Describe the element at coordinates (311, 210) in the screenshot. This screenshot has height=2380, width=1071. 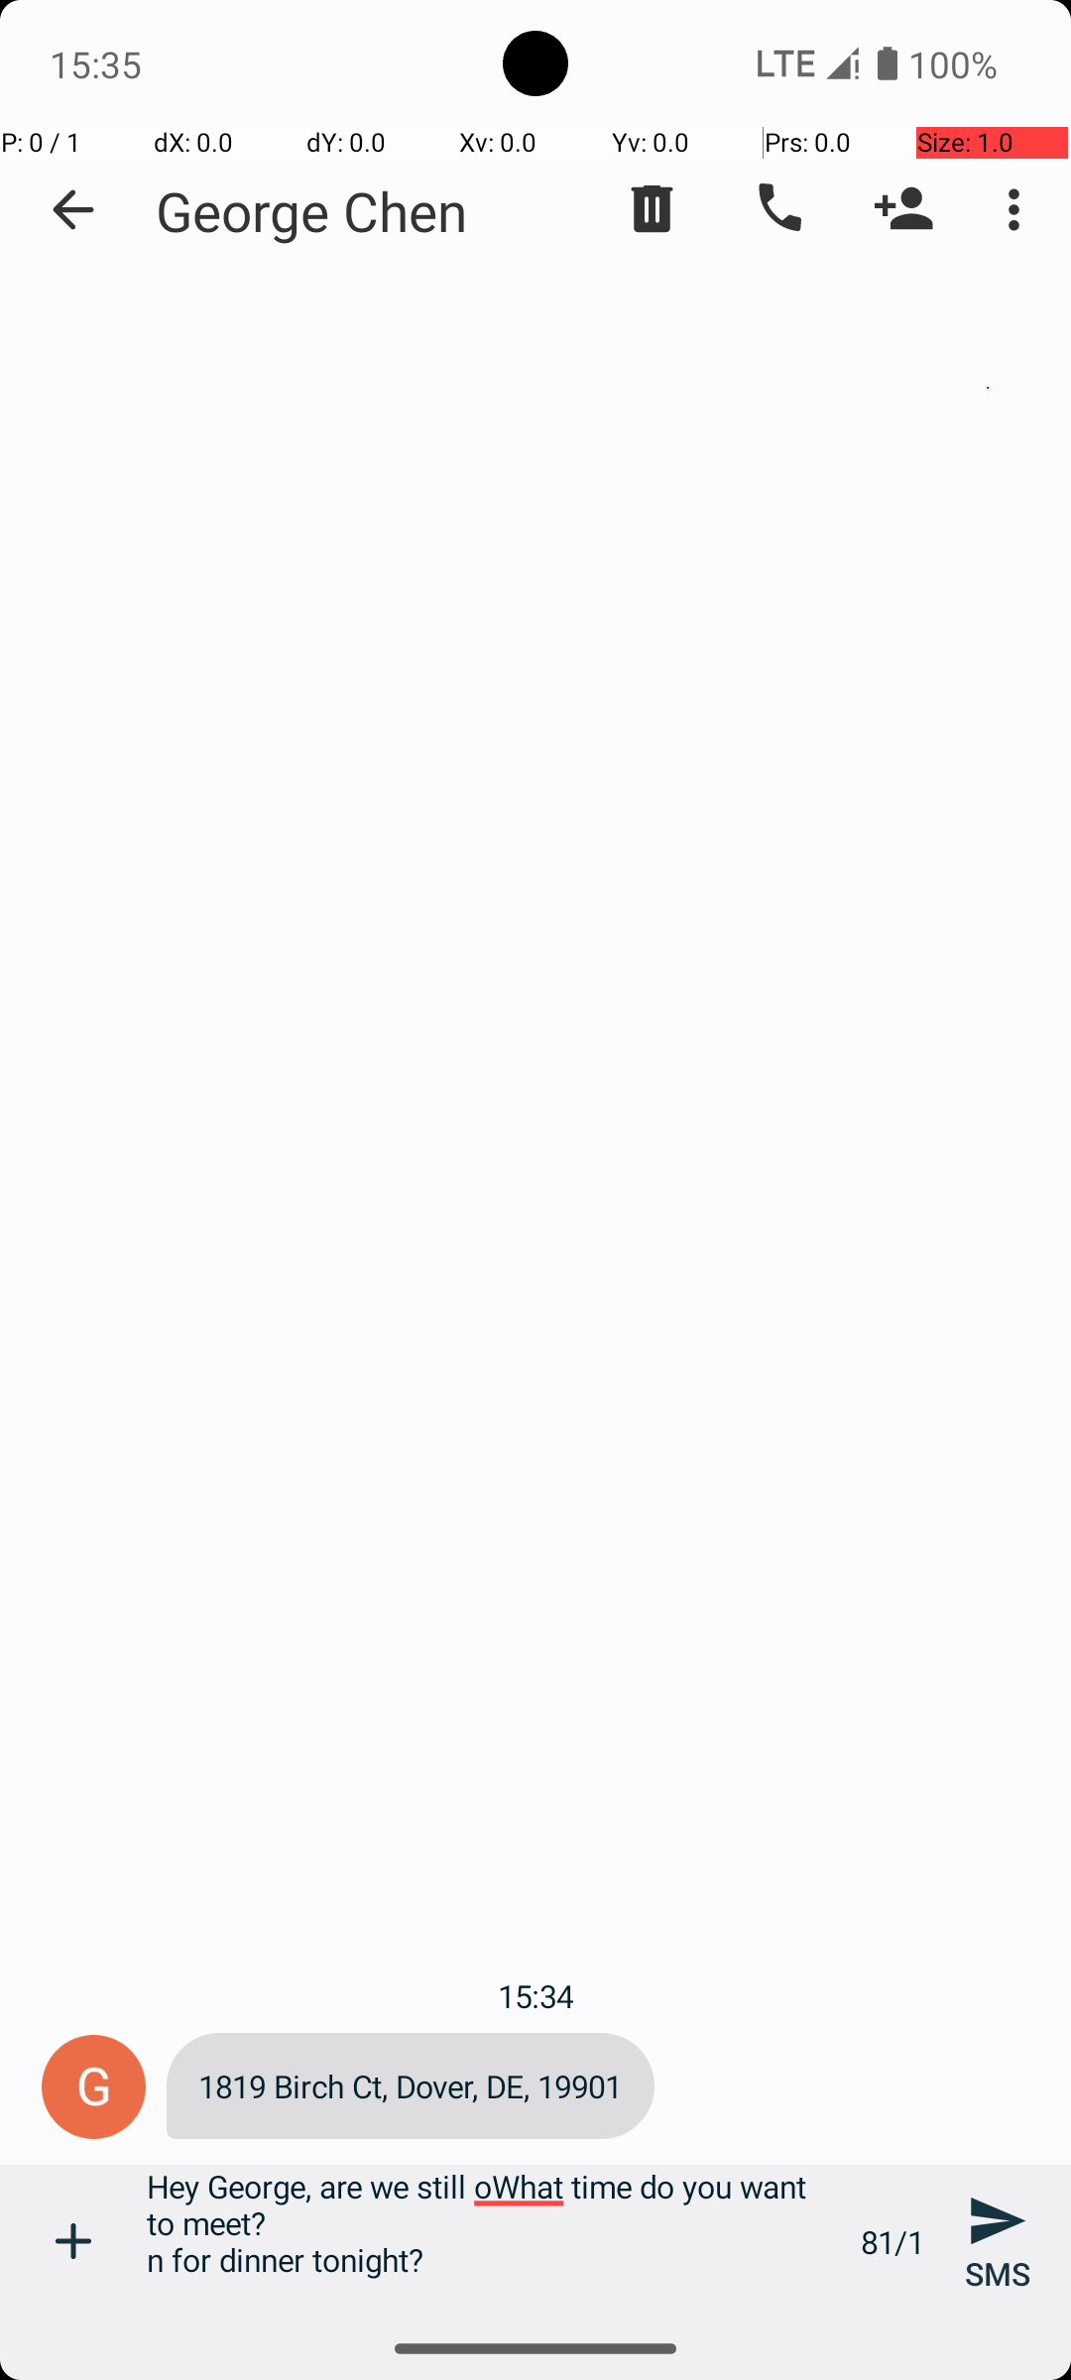
I see `George Chen` at that location.